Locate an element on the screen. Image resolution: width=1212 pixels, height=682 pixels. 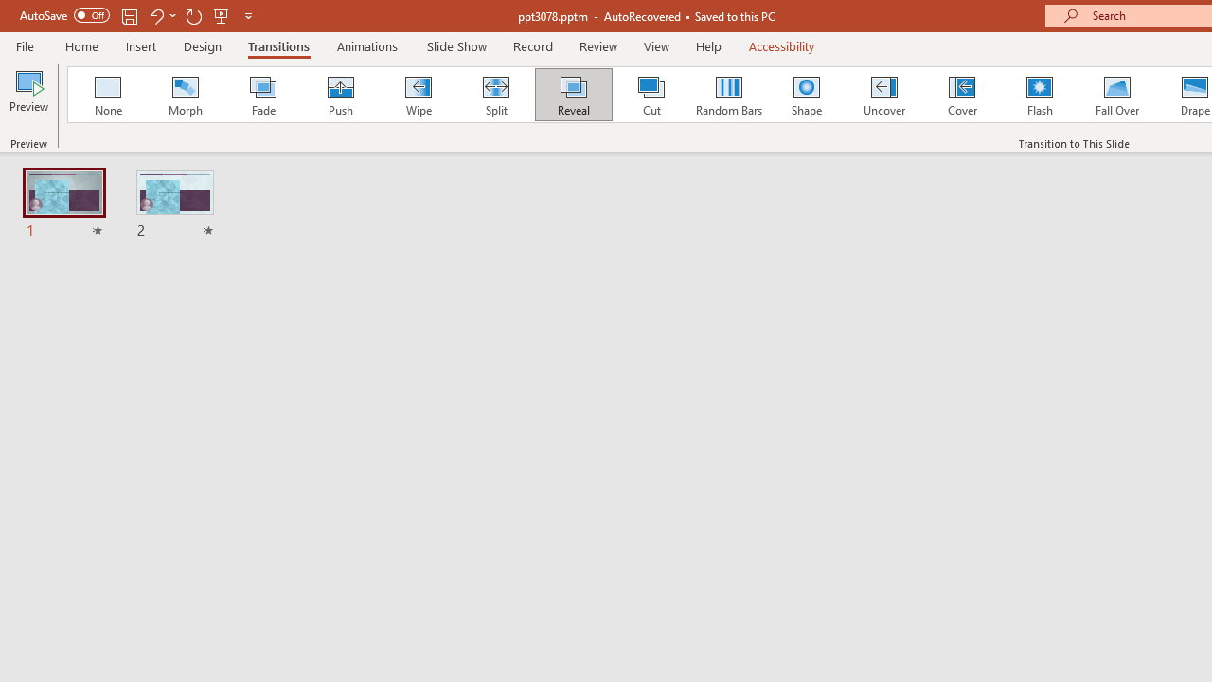
Cover is located at coordinates (962, 95).